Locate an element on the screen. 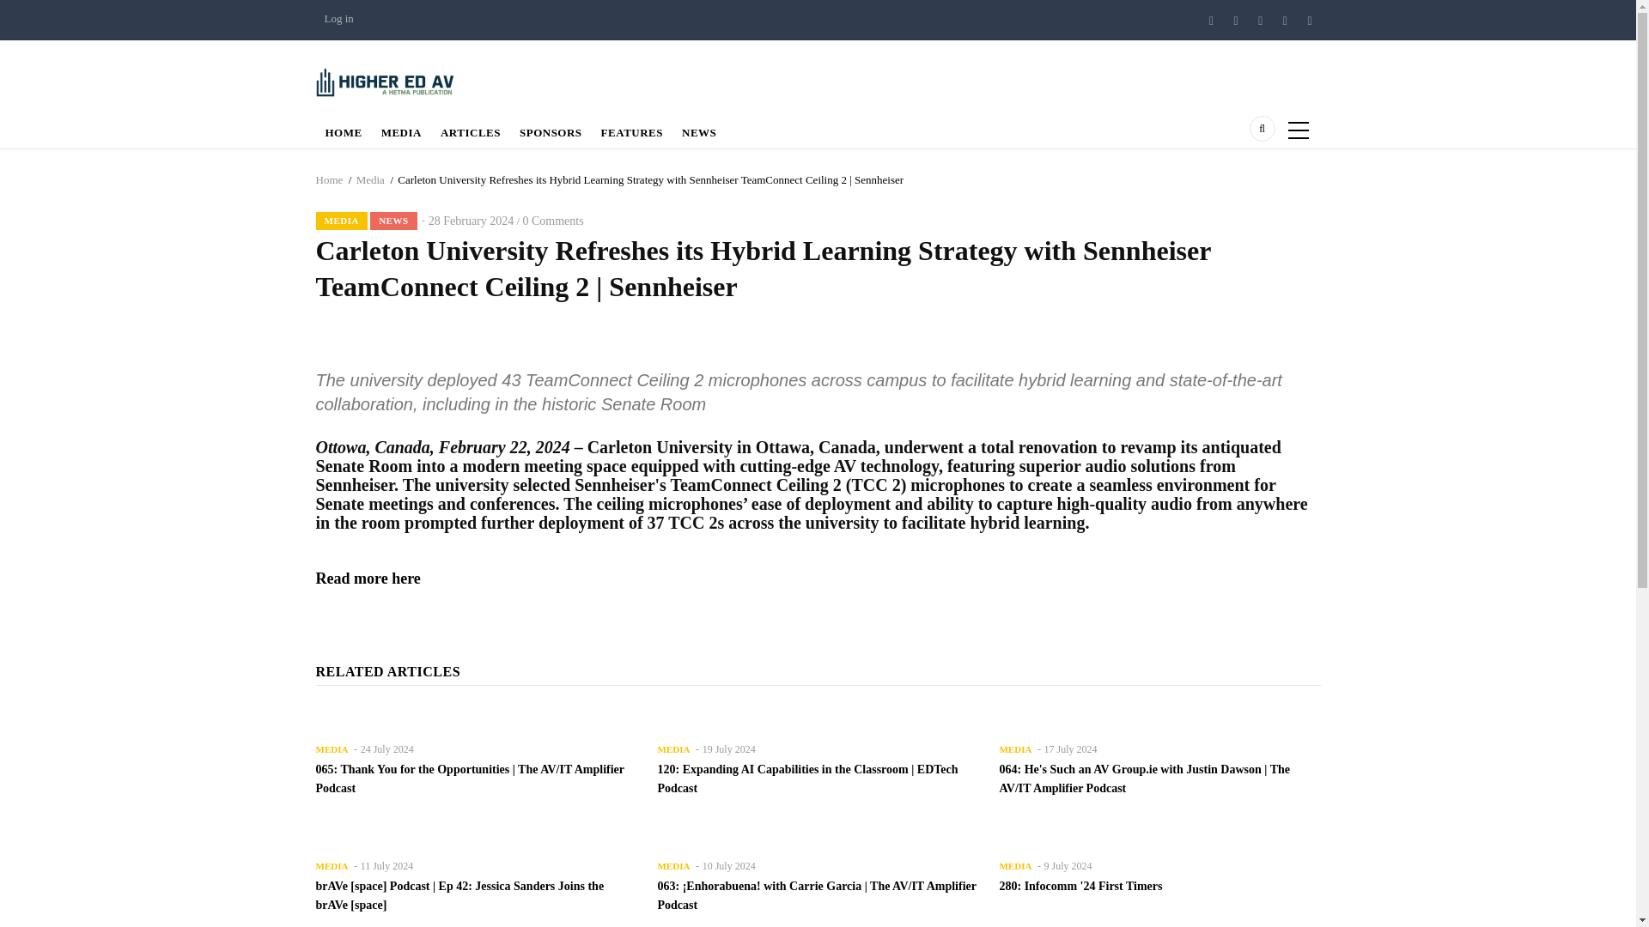 The width and height of the screenshot is (1649, 927). MEDIA is located at coordinates (342, 221).